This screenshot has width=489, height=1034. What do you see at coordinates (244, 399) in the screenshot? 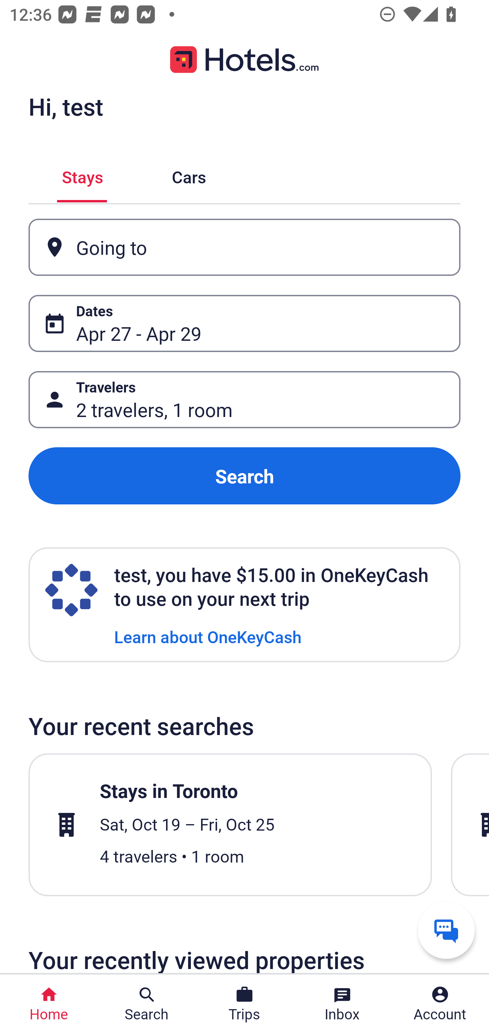
I see `Travelers Button 2 travelers, 1 room` at bounding box center [244, 399].